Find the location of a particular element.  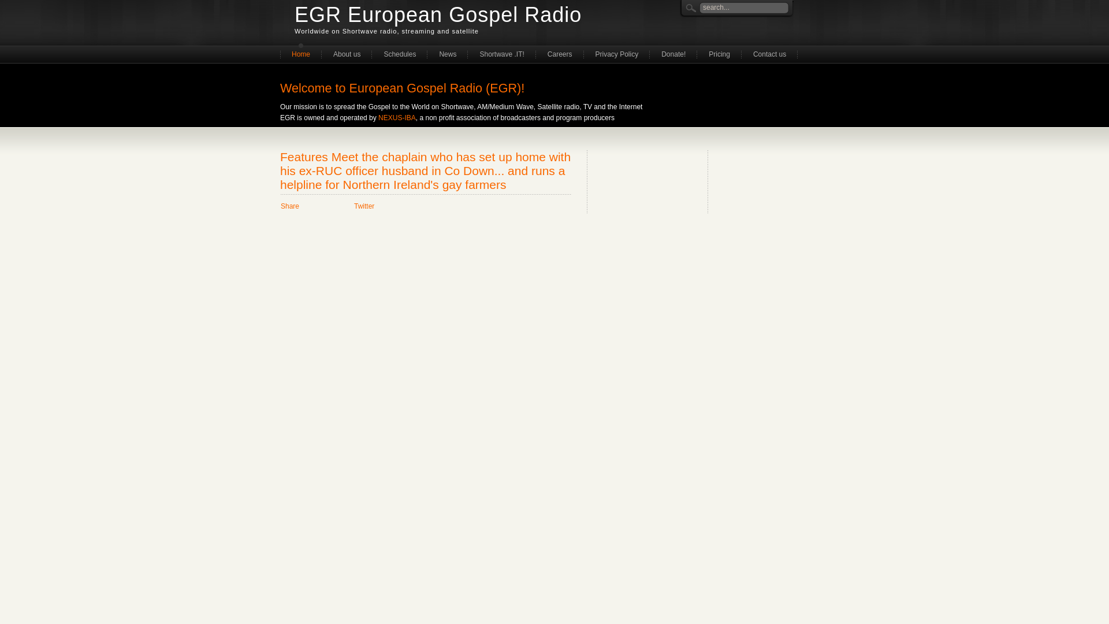

Shortwave .IT! is located at coordinates (501, 53).